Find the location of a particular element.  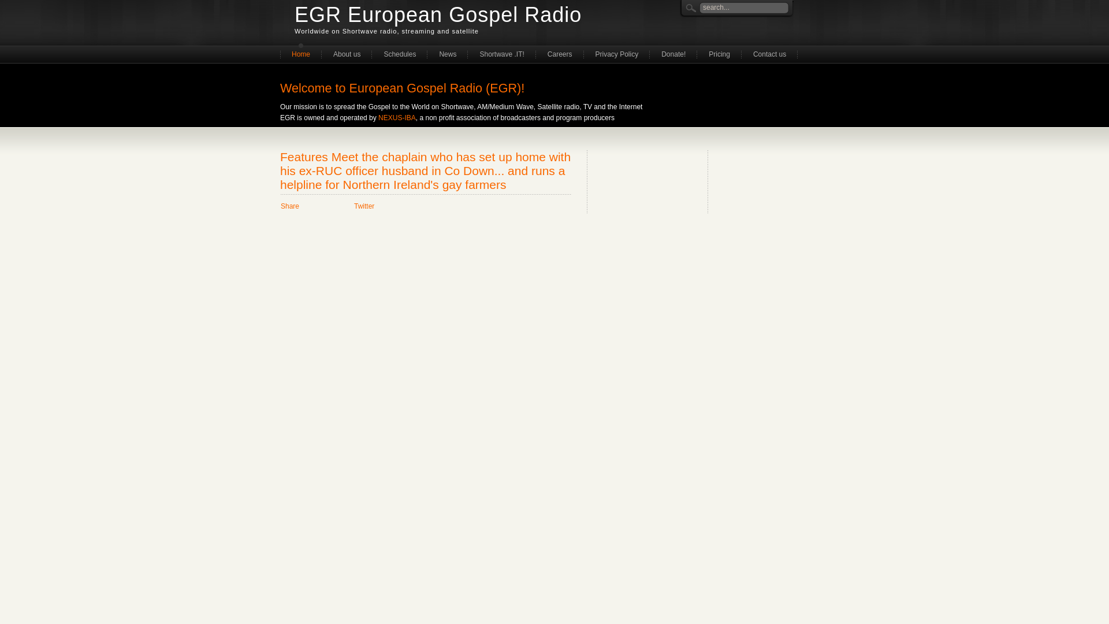

Shortwave .IT! is located at coordinates (501, 53).